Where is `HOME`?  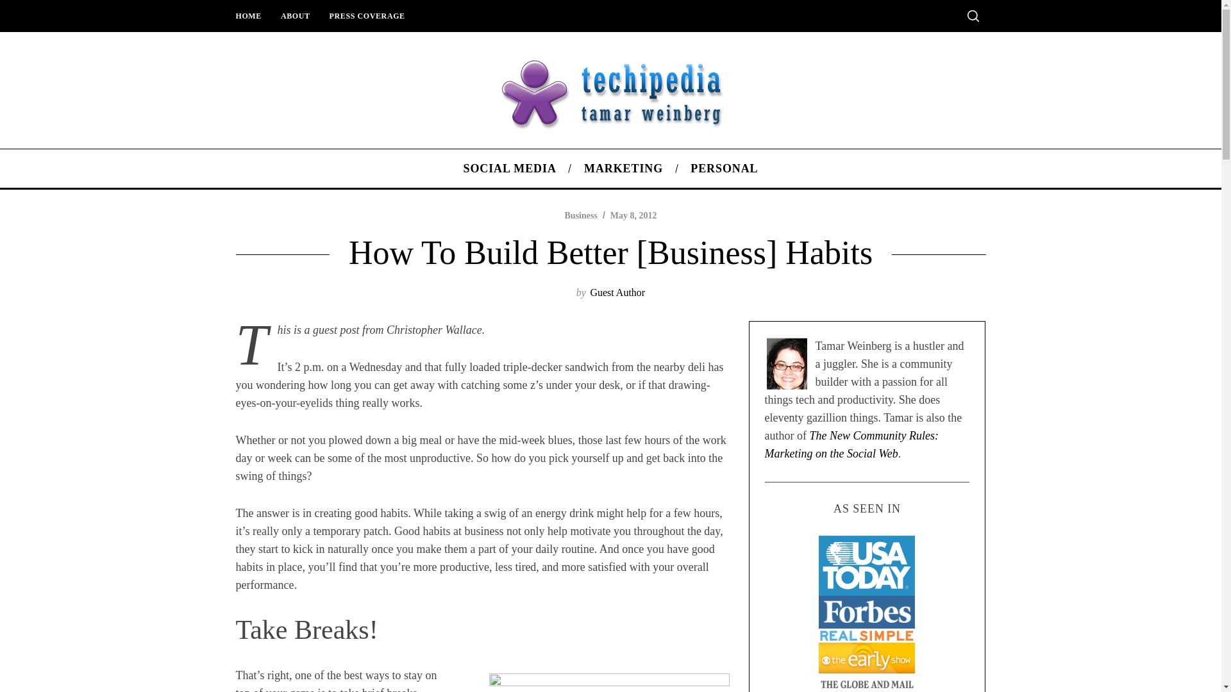
HOME is located at coordinates (247, 15).